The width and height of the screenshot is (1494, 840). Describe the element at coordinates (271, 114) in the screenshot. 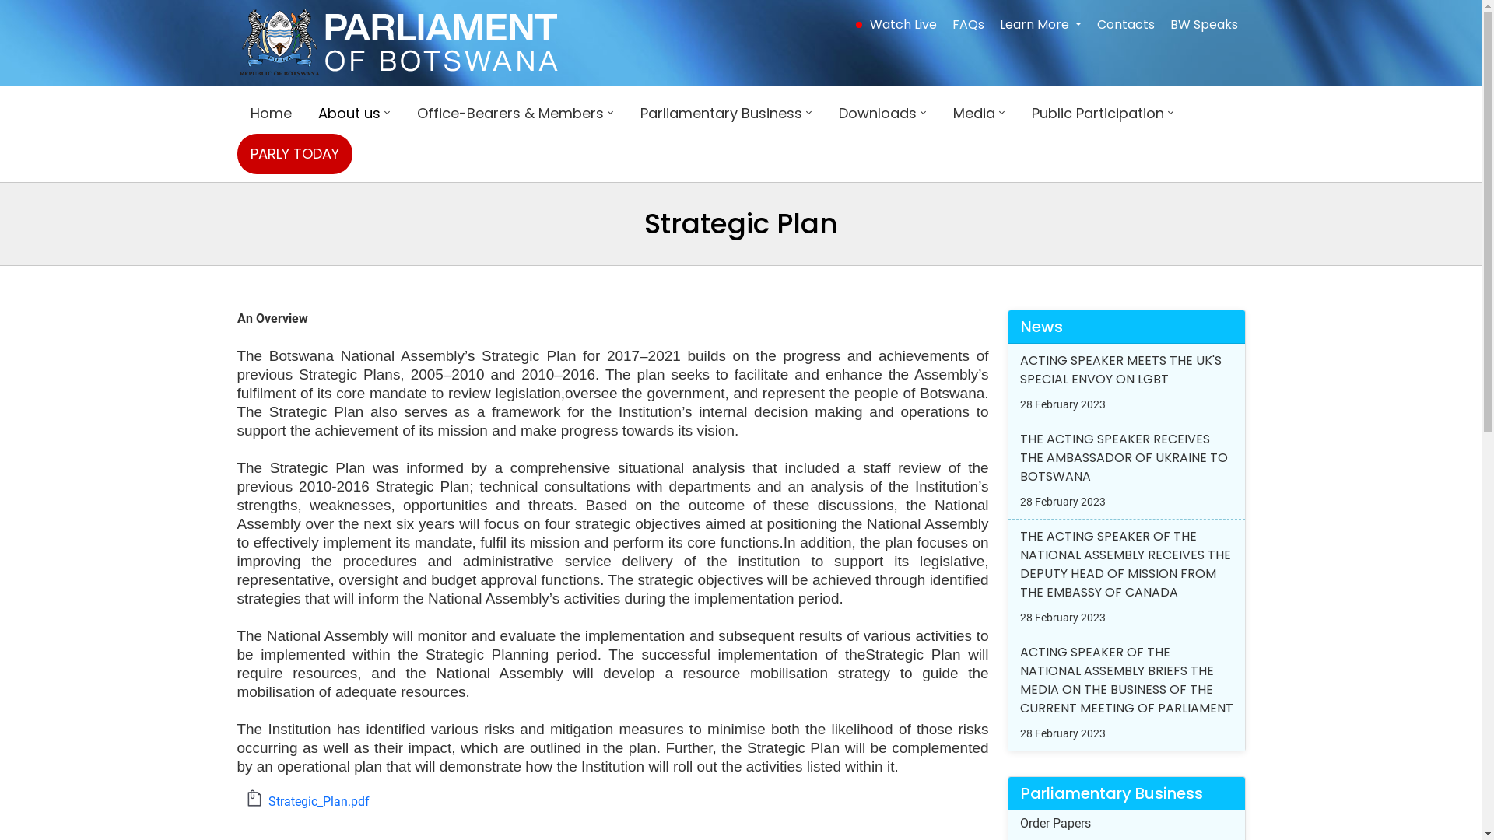

I see `Home` at that location.